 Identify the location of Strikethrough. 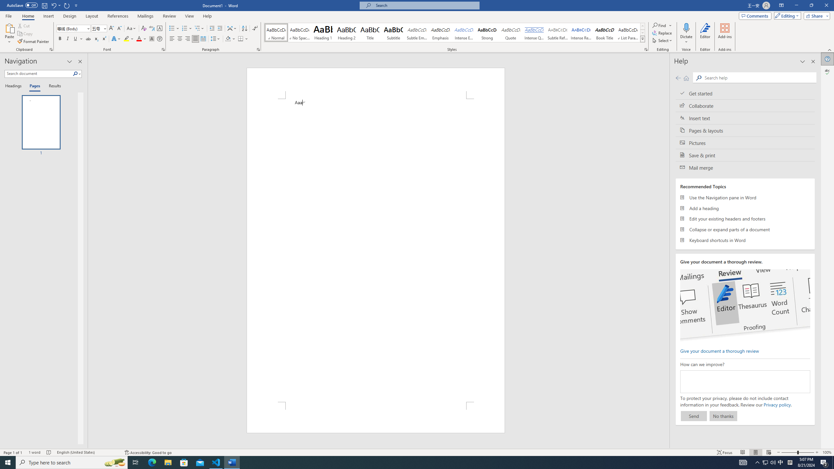
(88, 39).